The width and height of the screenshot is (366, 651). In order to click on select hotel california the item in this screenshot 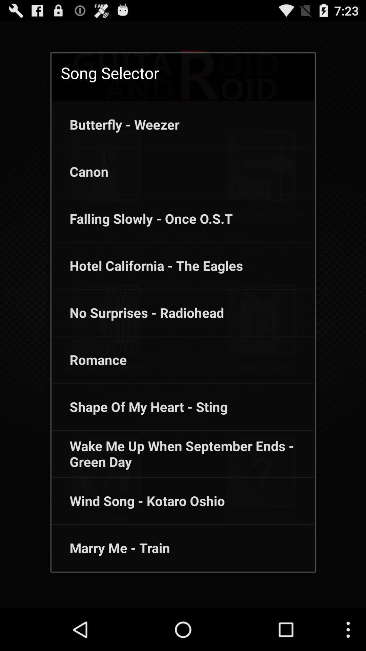, I will do `click(147, 265)`.